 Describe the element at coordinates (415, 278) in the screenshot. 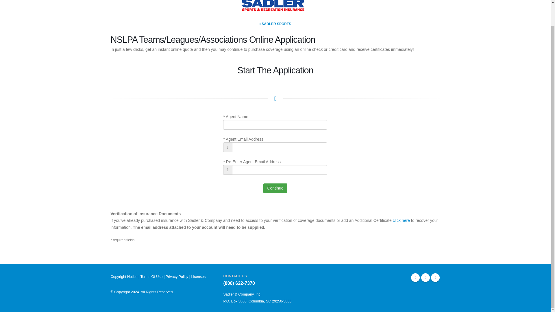

I see `Facebook` at that location.